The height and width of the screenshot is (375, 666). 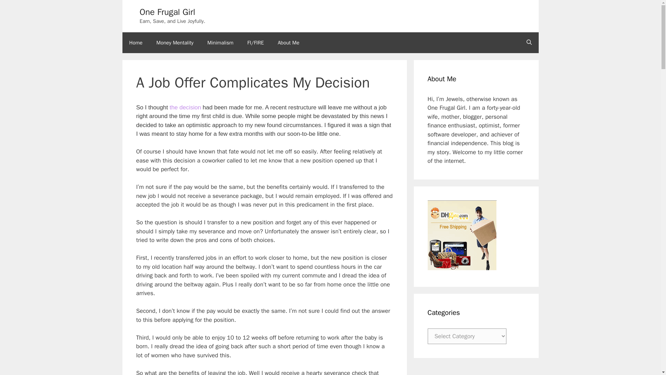 I want to click on Money Mentality, so click(x=175, y=42).